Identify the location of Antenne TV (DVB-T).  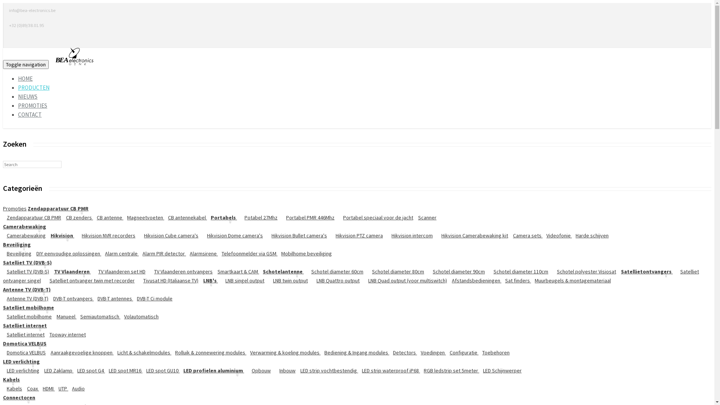
(25, 298).